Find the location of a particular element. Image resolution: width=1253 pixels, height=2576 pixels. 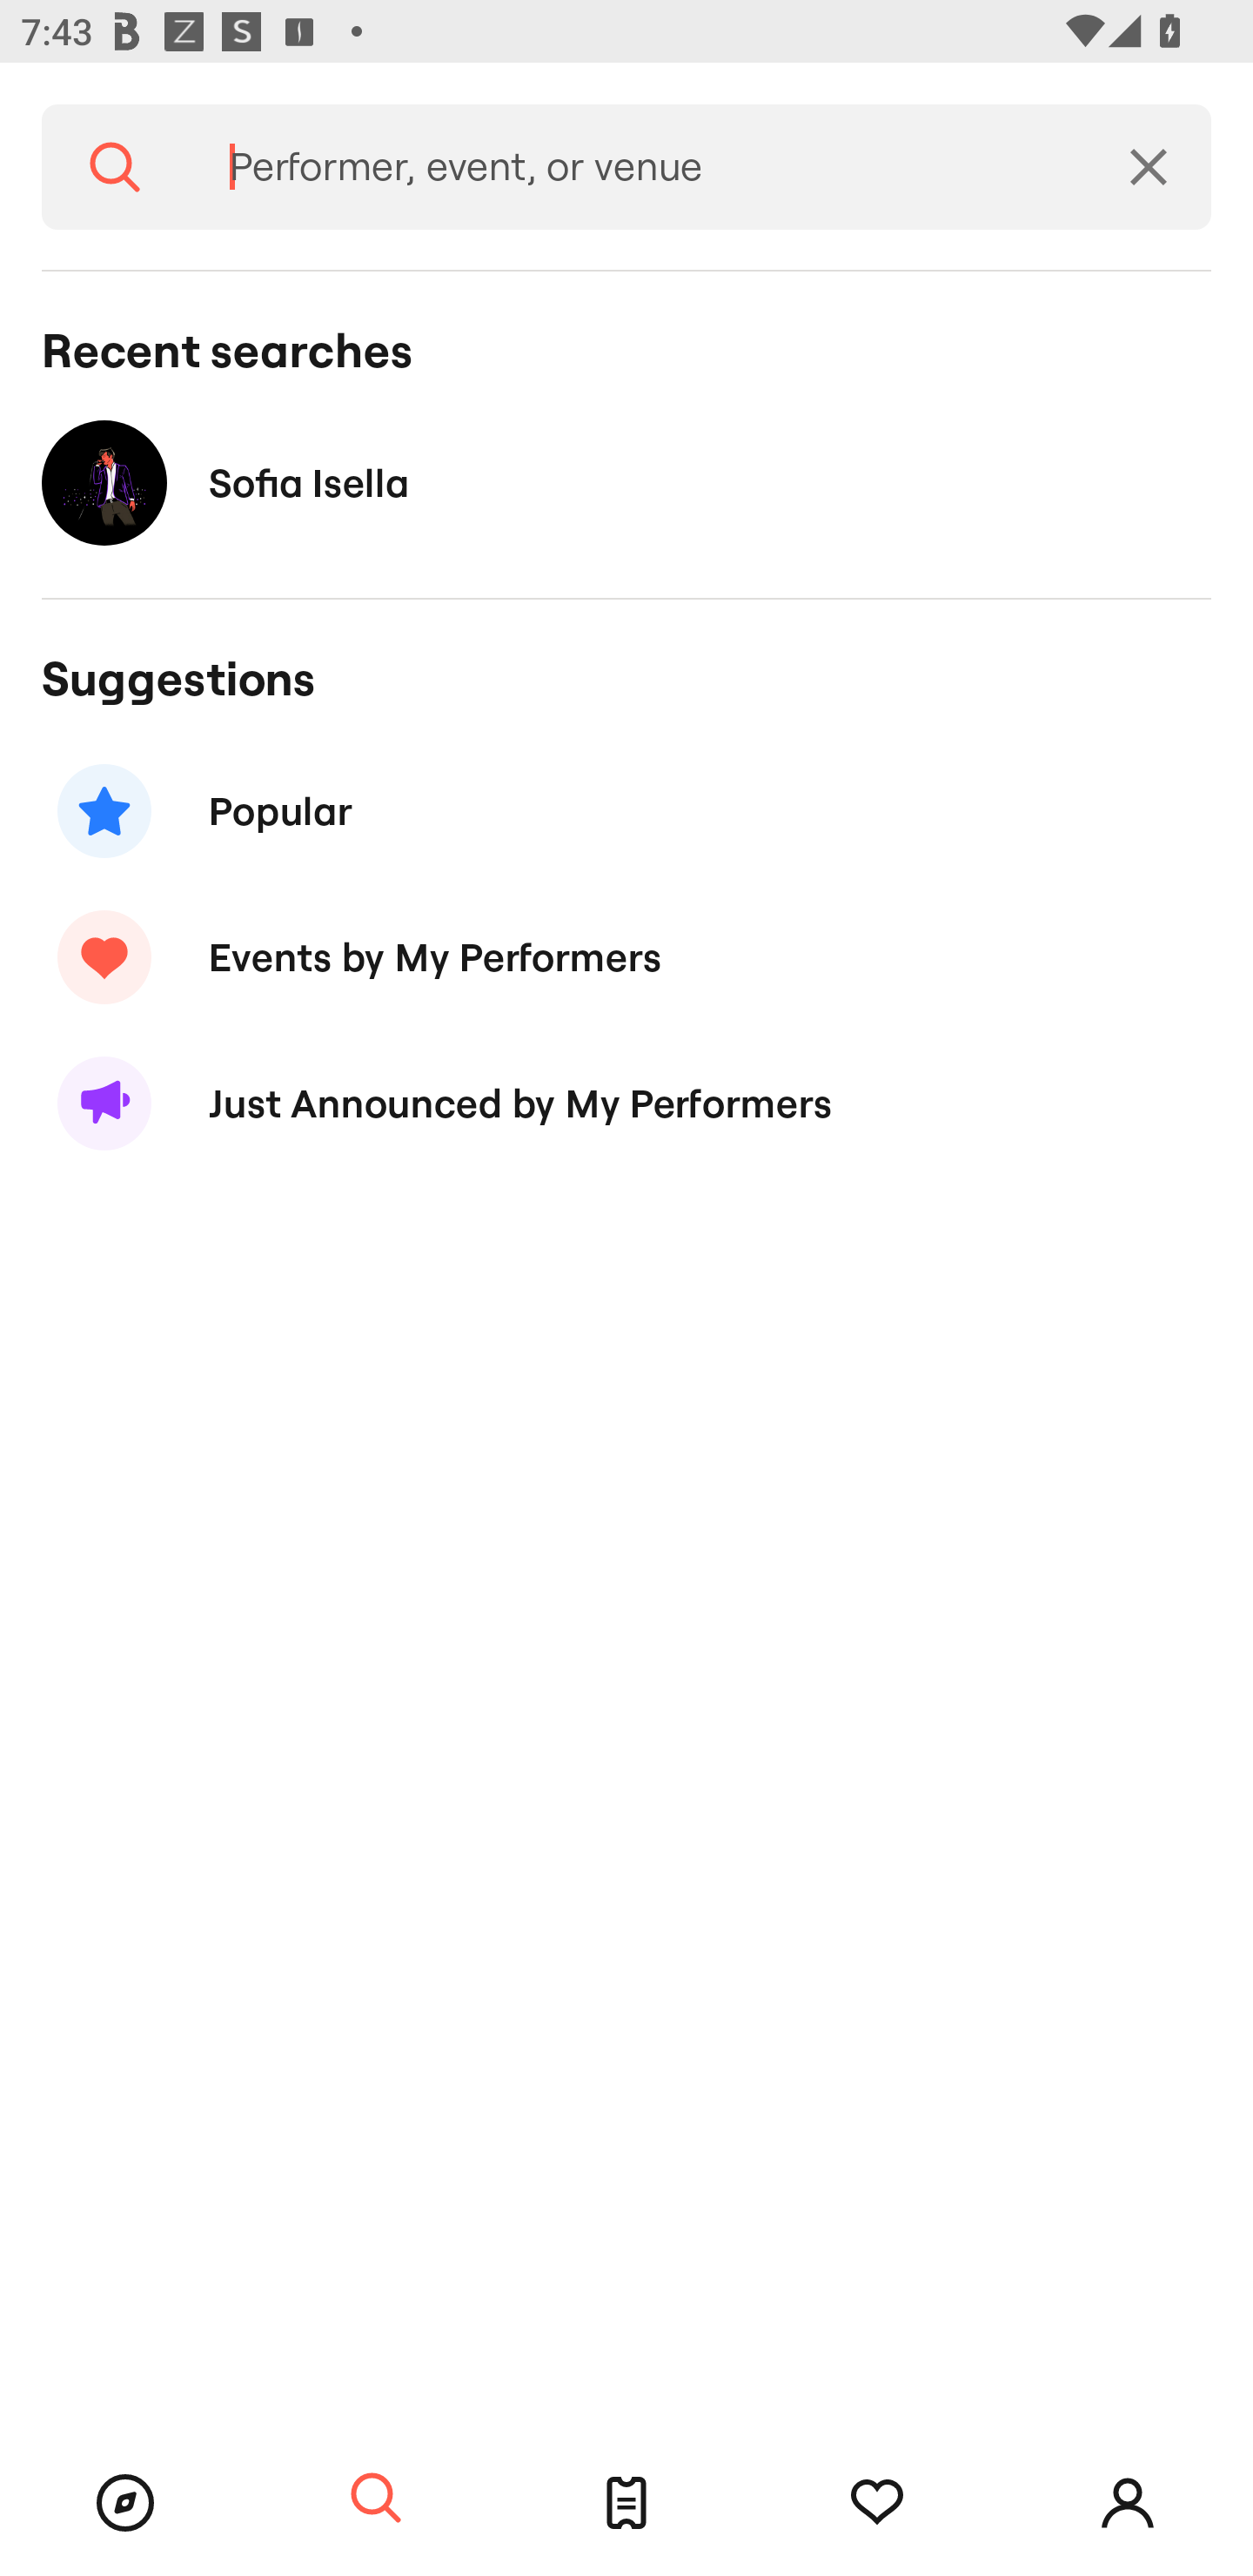

Search is located at coordinates (376, 2499).